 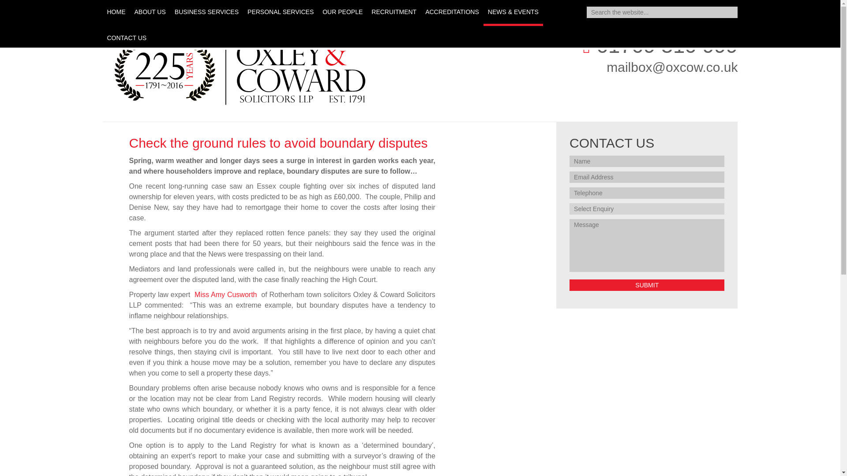 What do you see at coordinates (225, 294) in the screenshot?
I see `Miss Amy Cusworth` at bounding box center [225, 294].